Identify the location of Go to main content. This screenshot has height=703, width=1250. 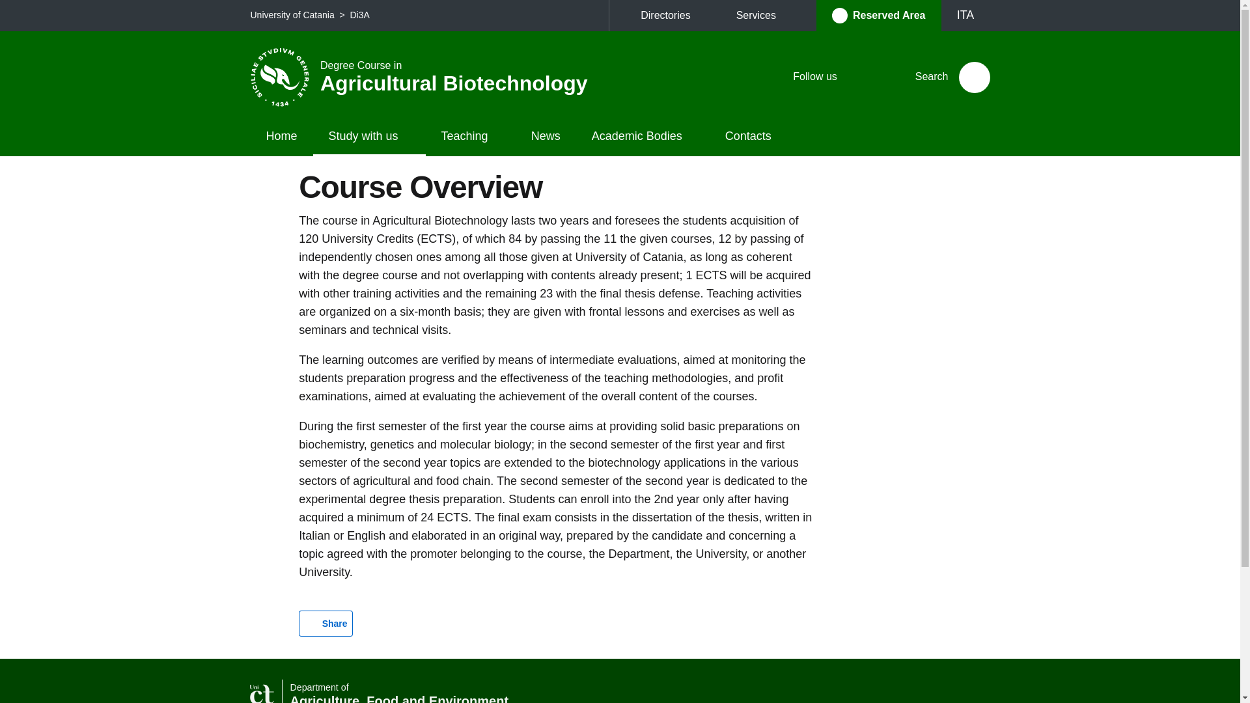
(5, 5).